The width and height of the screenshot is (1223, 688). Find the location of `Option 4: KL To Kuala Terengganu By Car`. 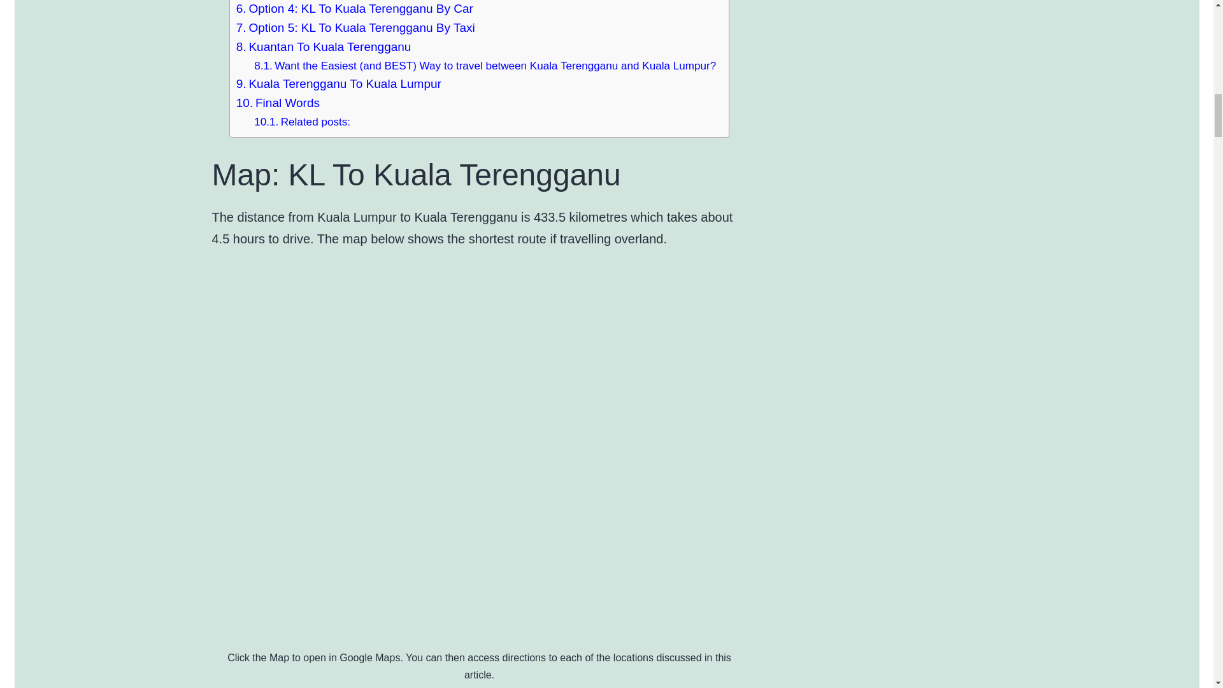

Option 4: KL To Kuala Terengganu By Car is located at coordinates (354, 9).